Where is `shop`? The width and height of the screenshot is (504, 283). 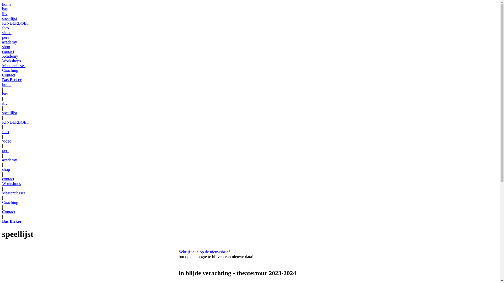
shop is located at coordinates (6, 47).